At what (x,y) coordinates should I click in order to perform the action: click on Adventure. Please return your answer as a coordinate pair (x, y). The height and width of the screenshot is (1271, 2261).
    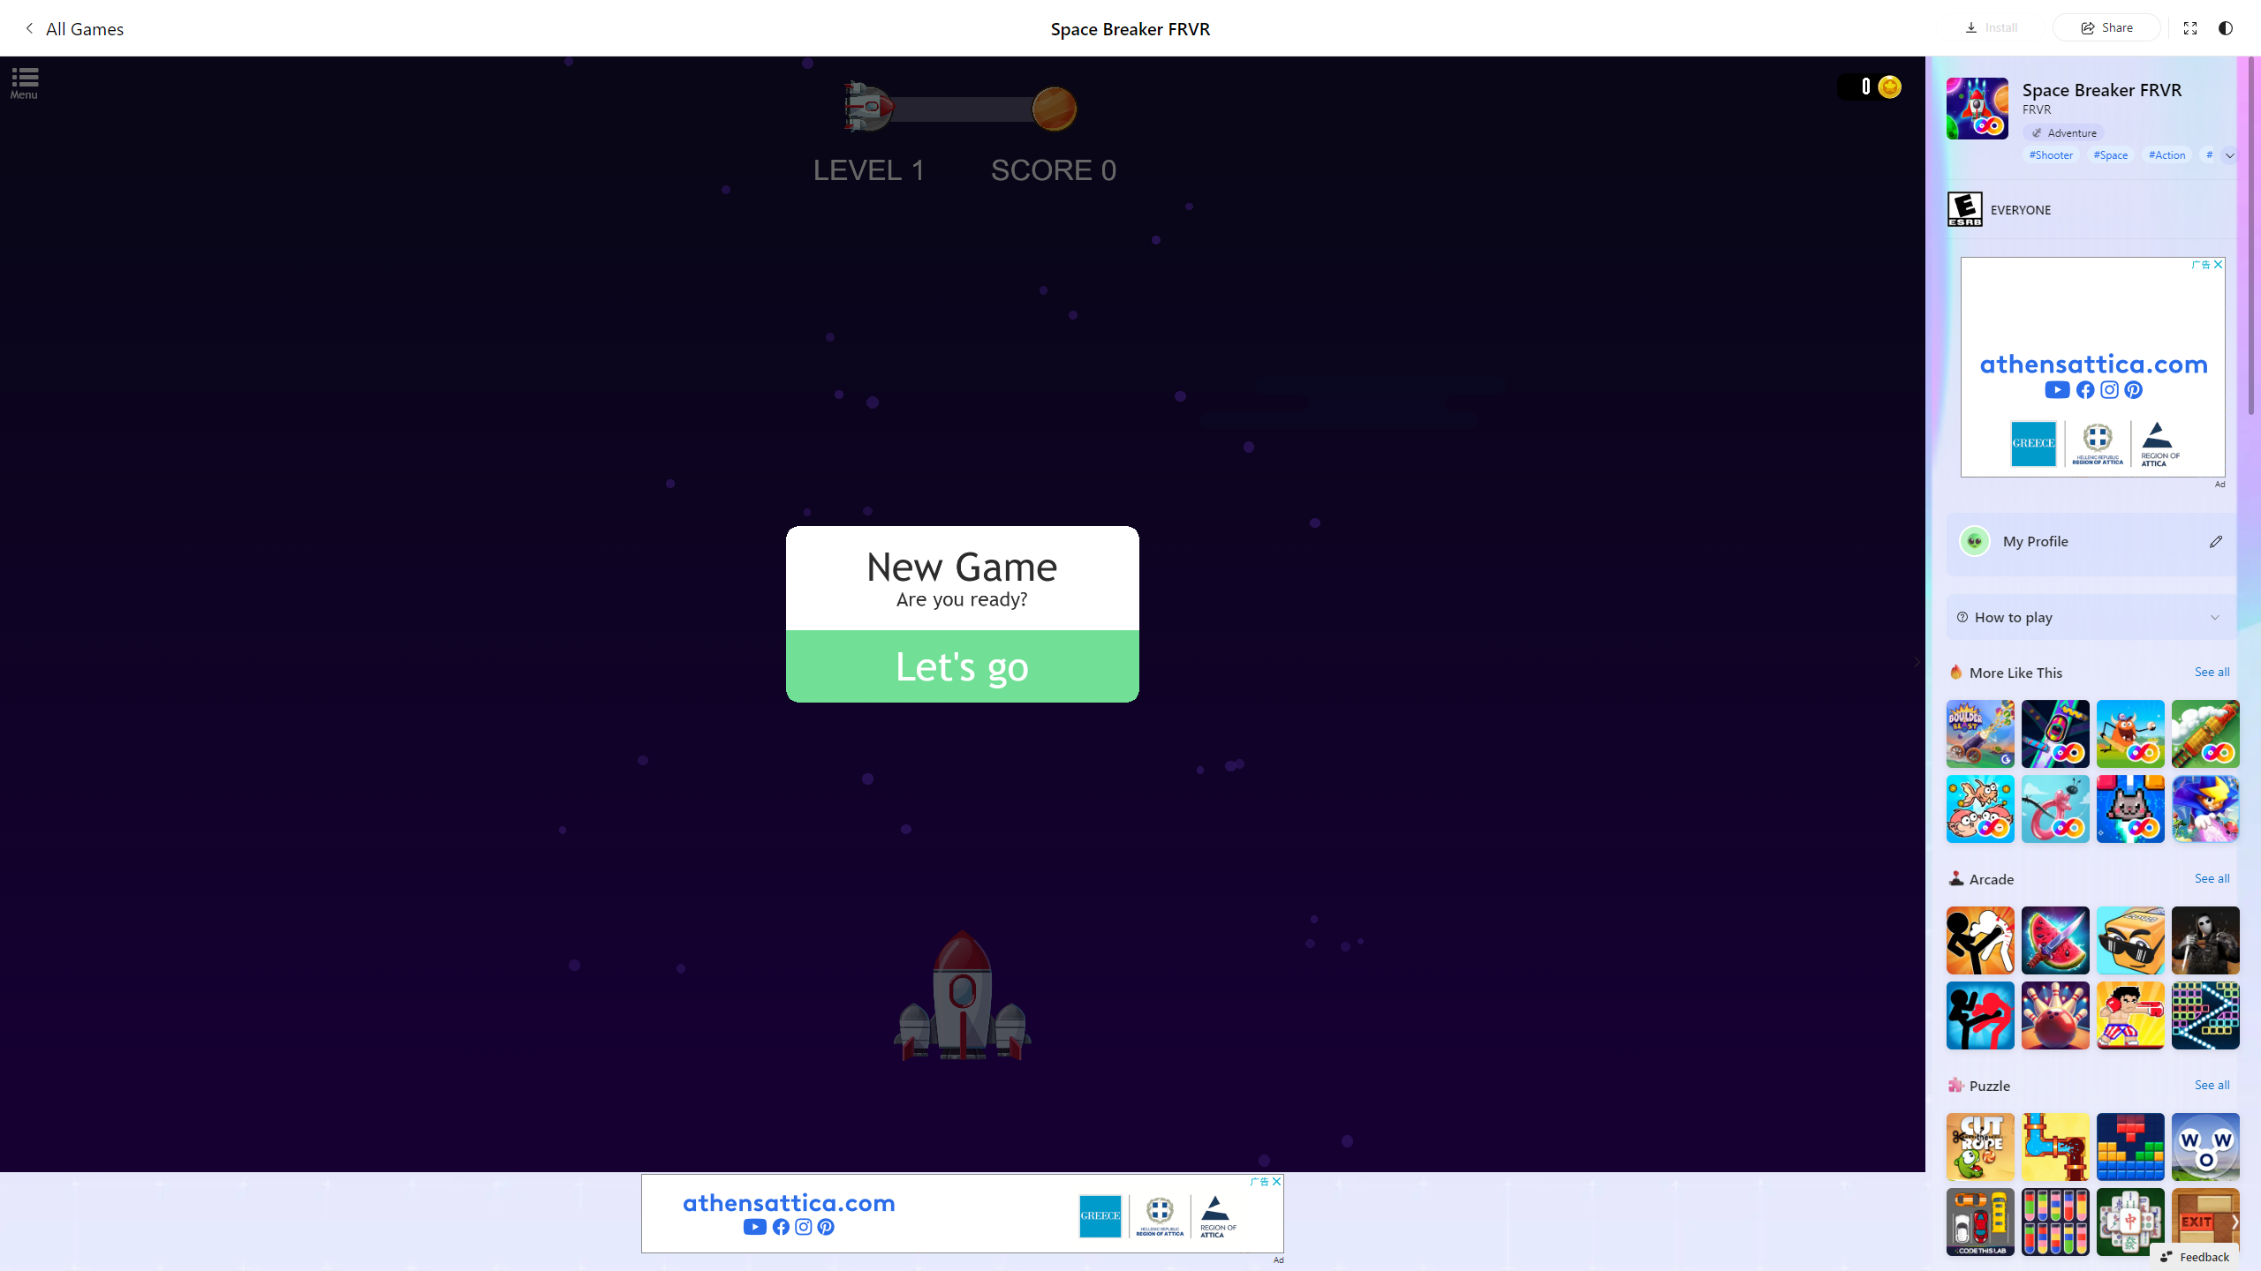
    Looking at the image, I should click on (2064, 132).